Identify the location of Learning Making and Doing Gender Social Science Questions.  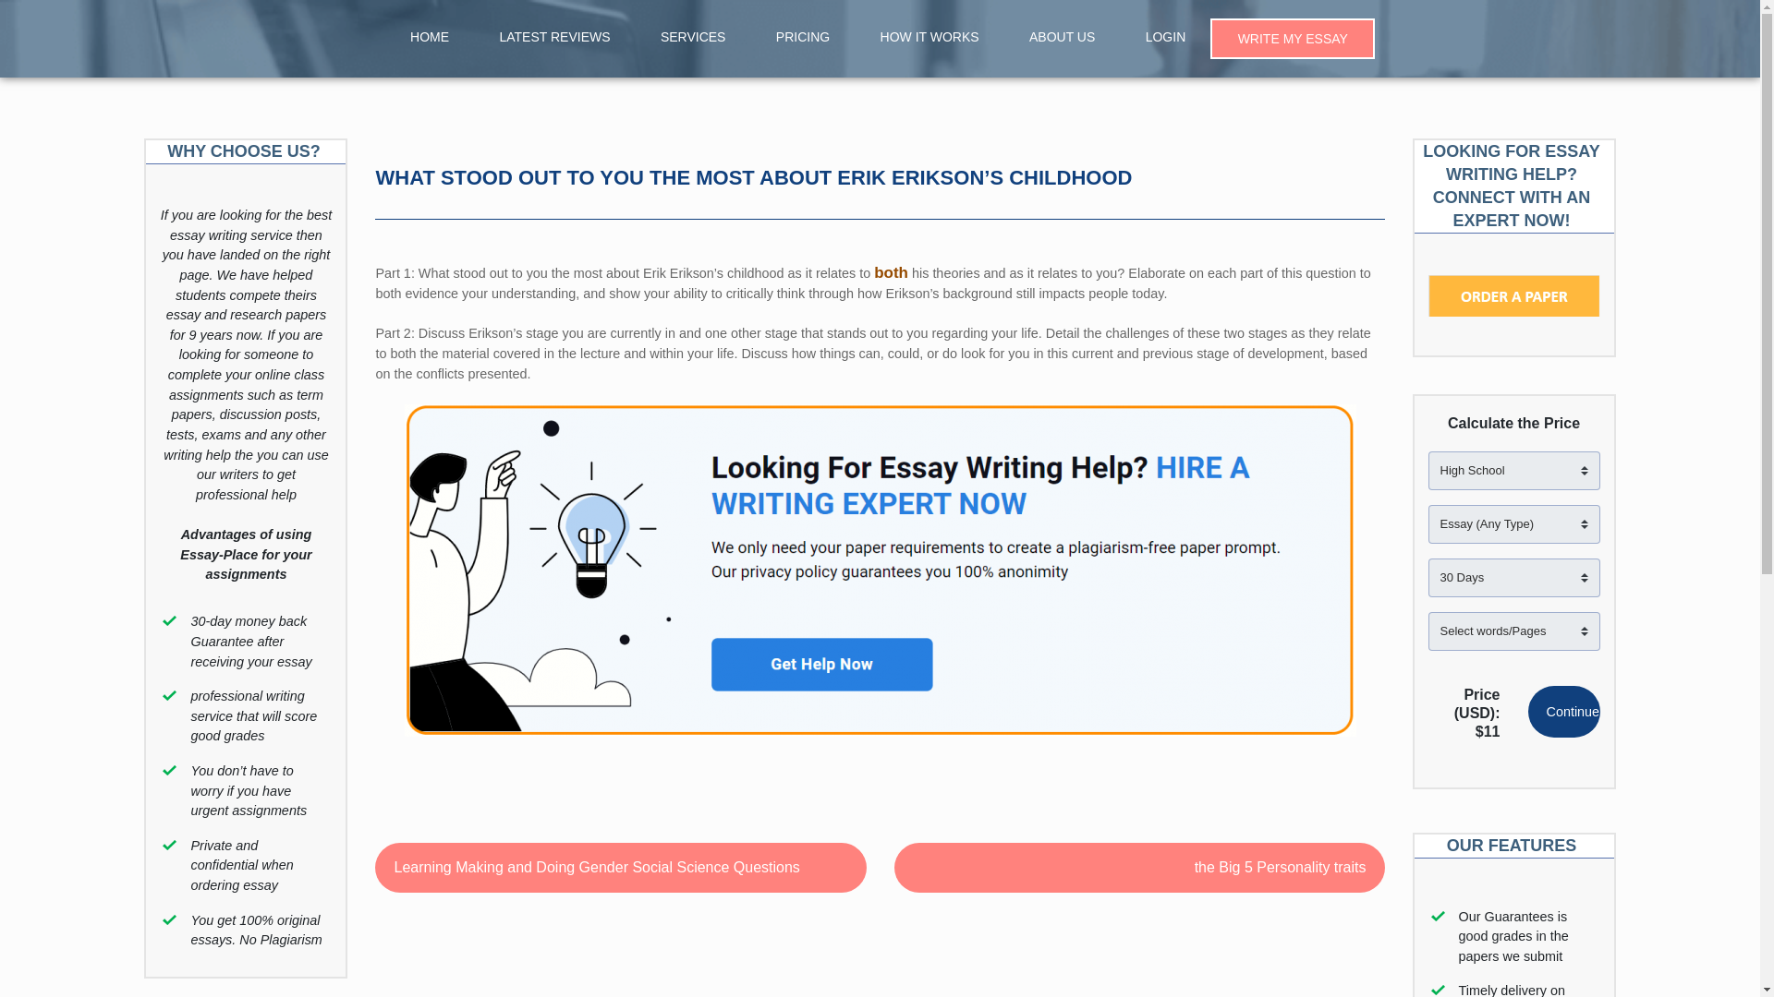
(619, 867).